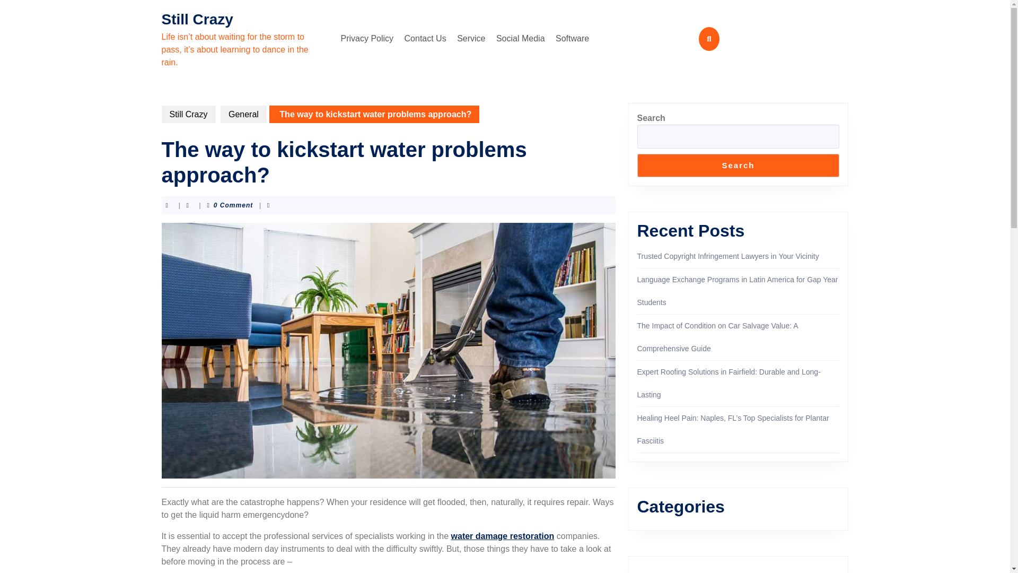 The width and height of the screenshot is (1018, 573). I want to click on Contact Us, so click(425, 38).